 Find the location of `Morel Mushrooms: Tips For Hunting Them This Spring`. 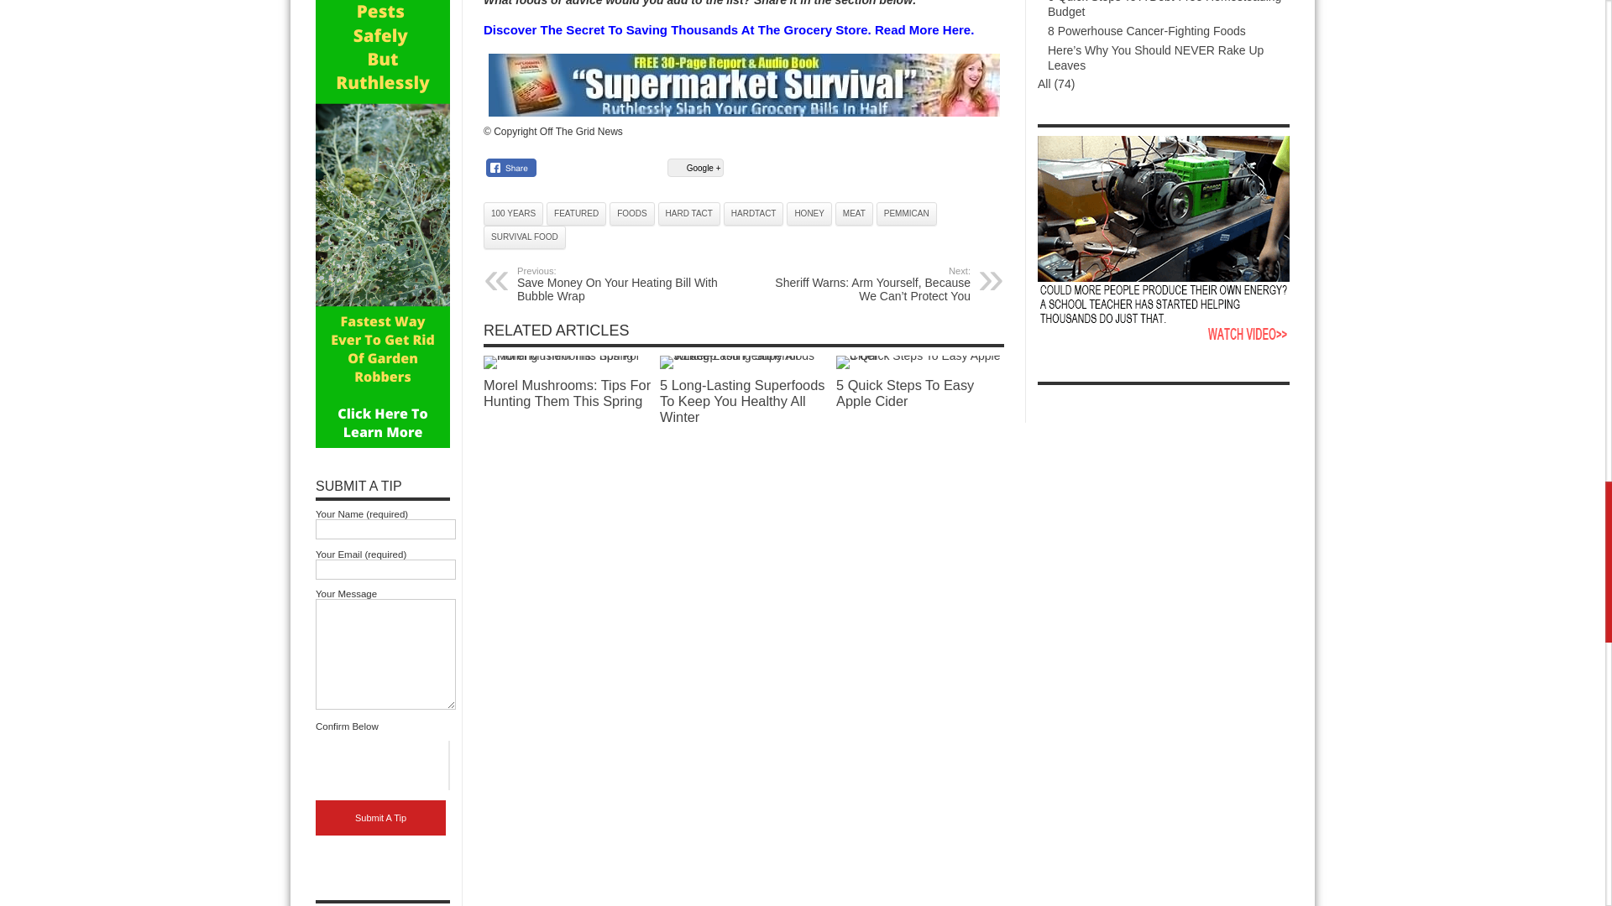

Morel Mushrooms: Tips For Hunting Them This Spring is located at coordinates (568, 362).